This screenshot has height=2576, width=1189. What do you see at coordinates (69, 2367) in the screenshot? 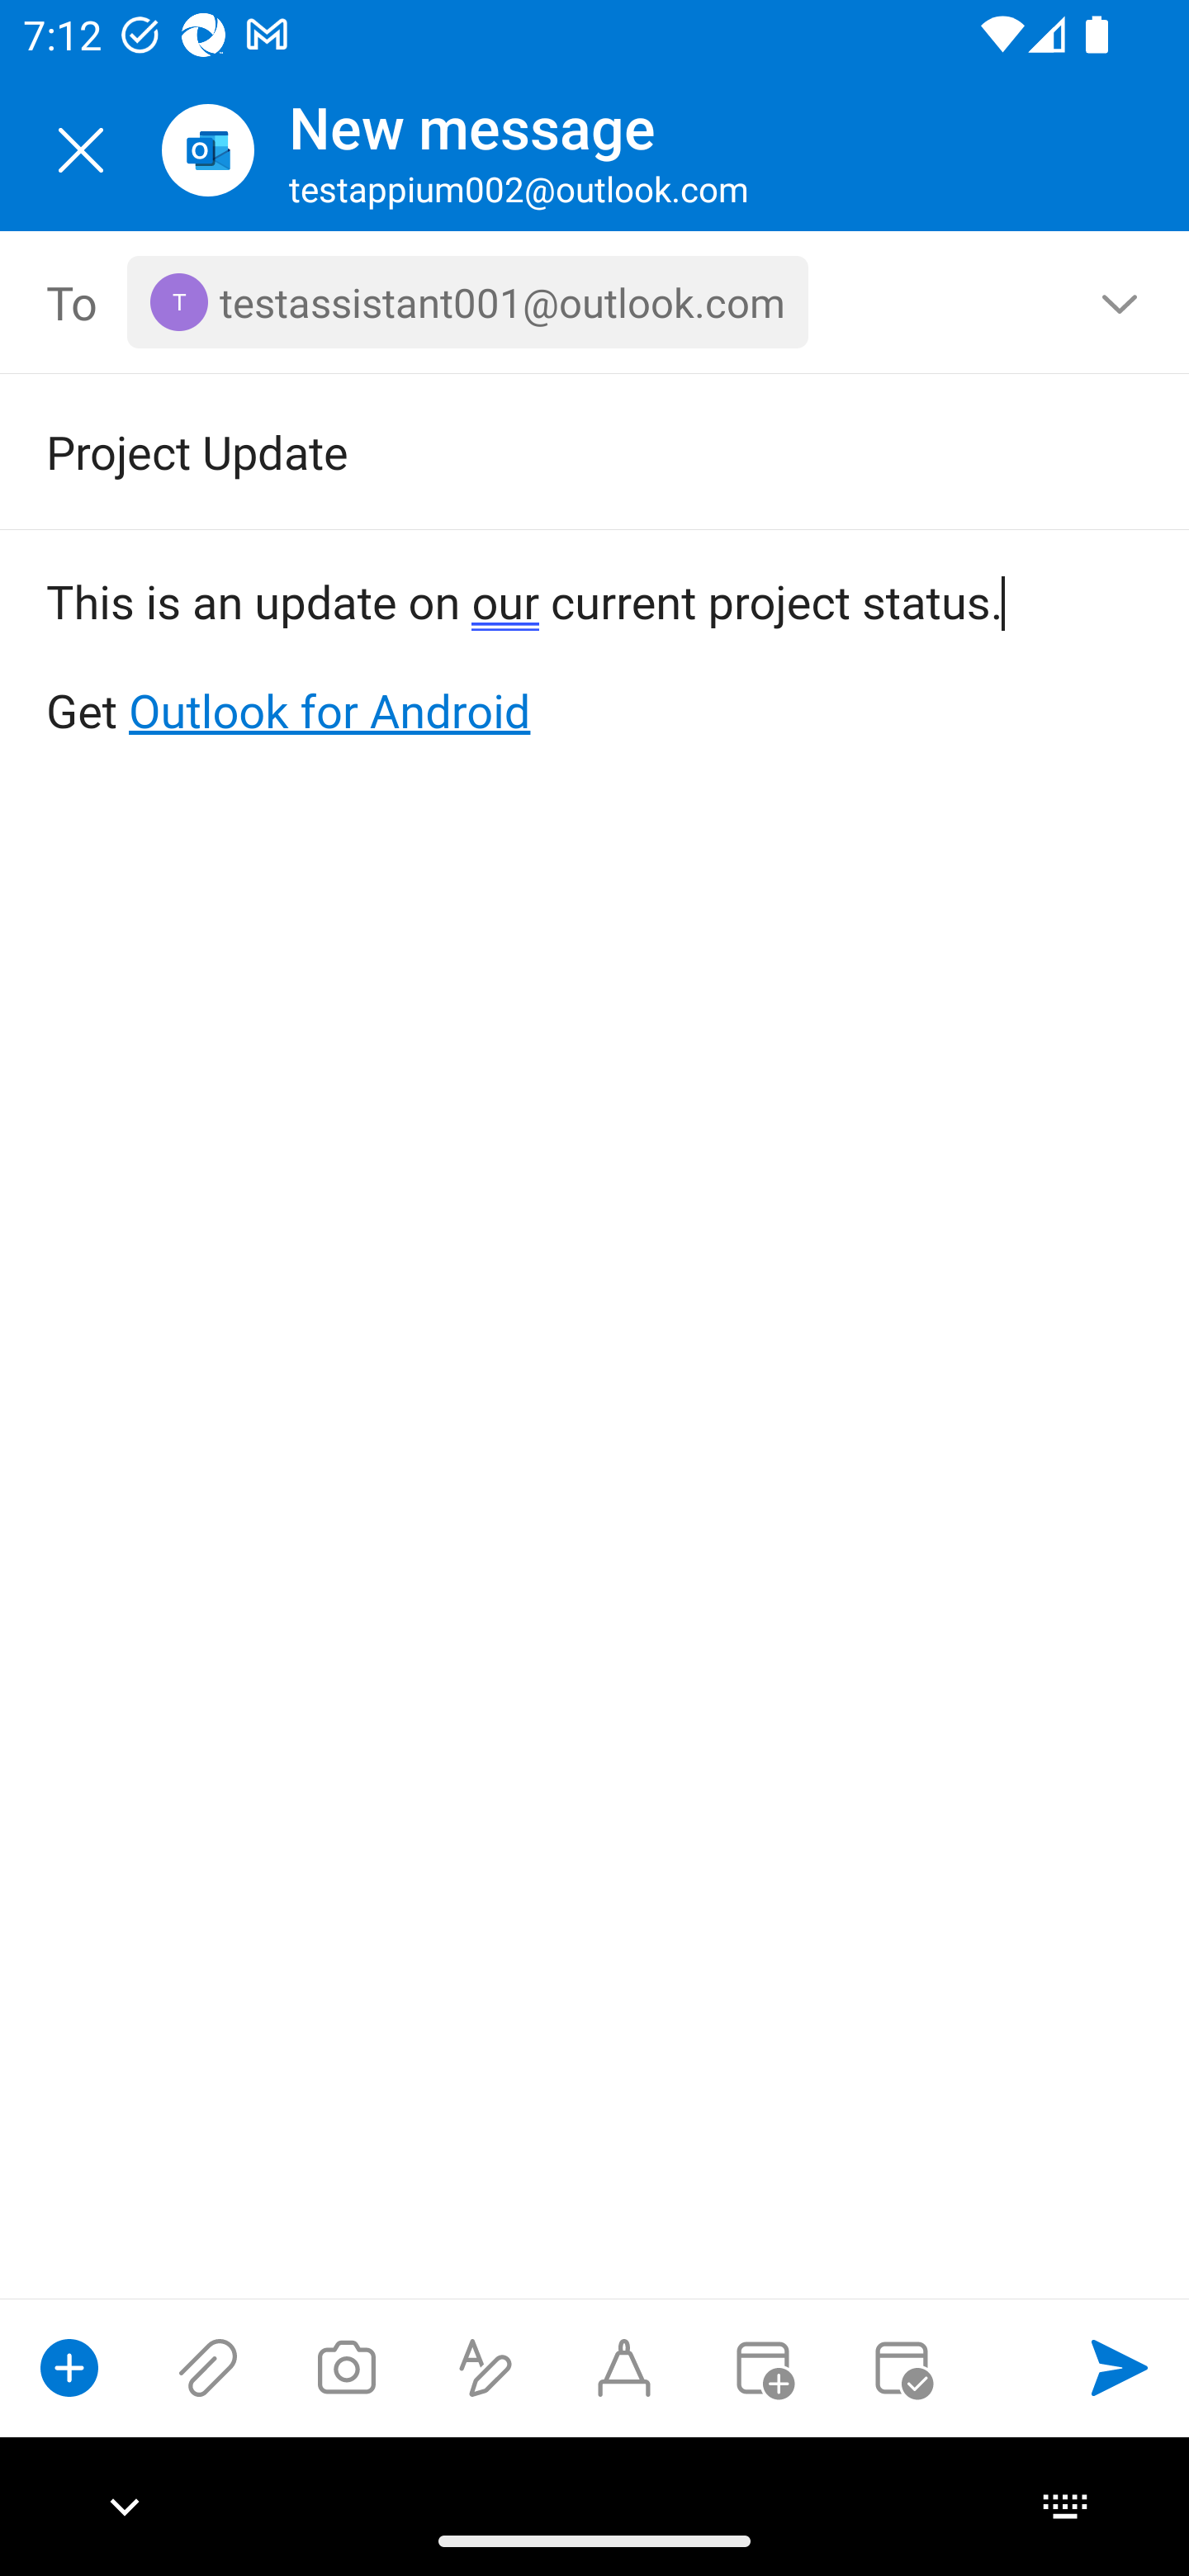
I see `Show compose options` at bounding box center [69, 2367].